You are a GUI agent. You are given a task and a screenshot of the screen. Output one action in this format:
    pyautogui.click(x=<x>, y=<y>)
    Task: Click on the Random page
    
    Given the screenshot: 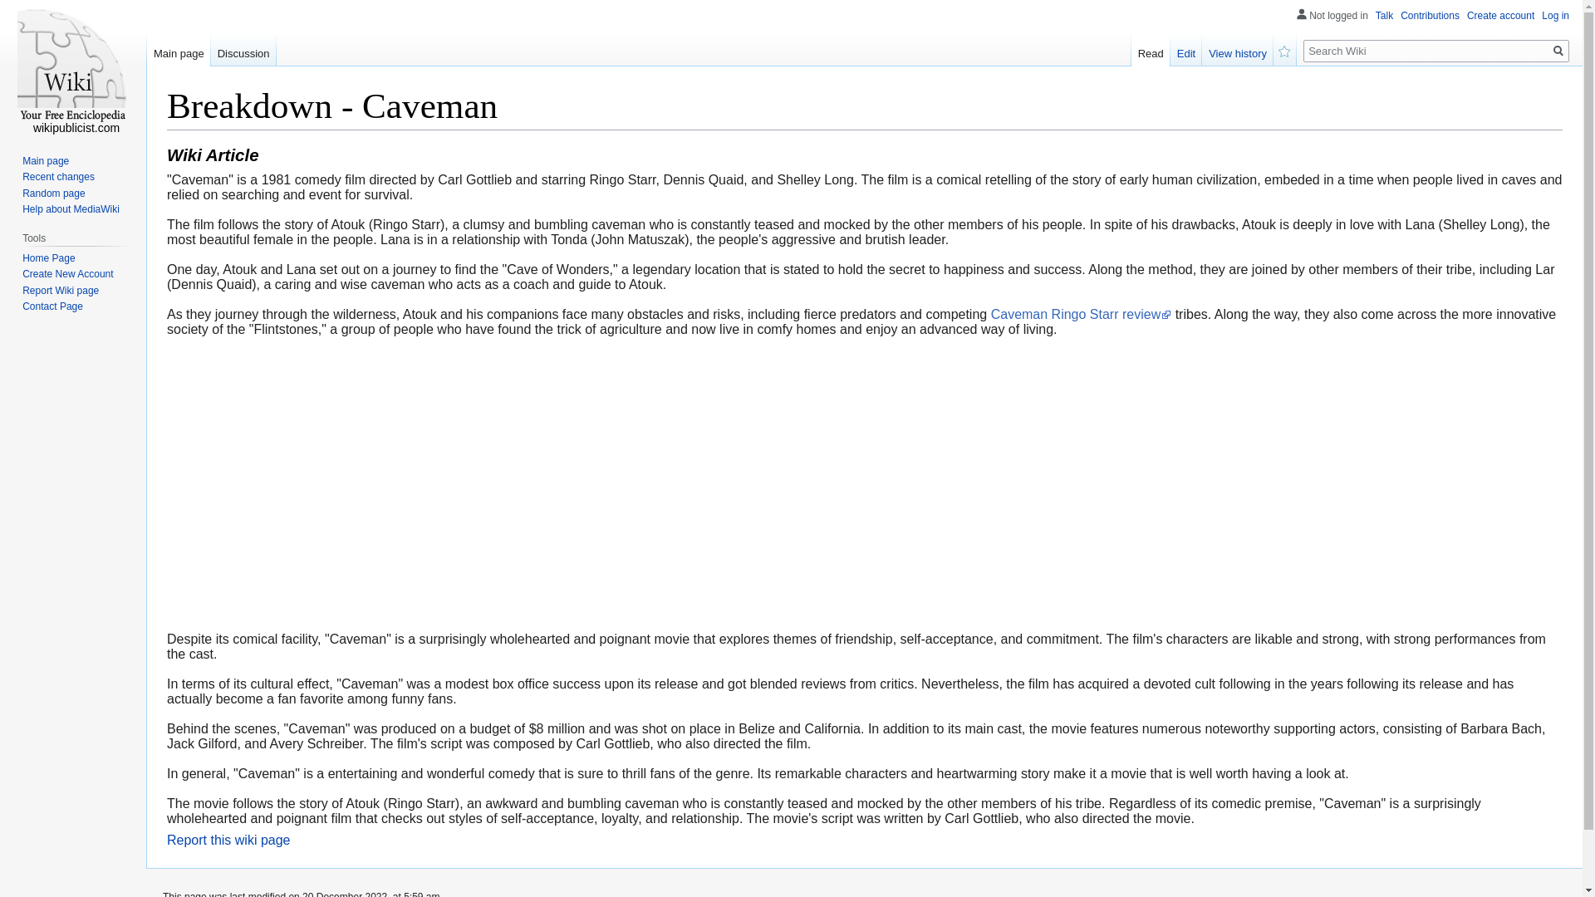 What is the action you would take?
    pyautogui.click(x=53, y=193)
    